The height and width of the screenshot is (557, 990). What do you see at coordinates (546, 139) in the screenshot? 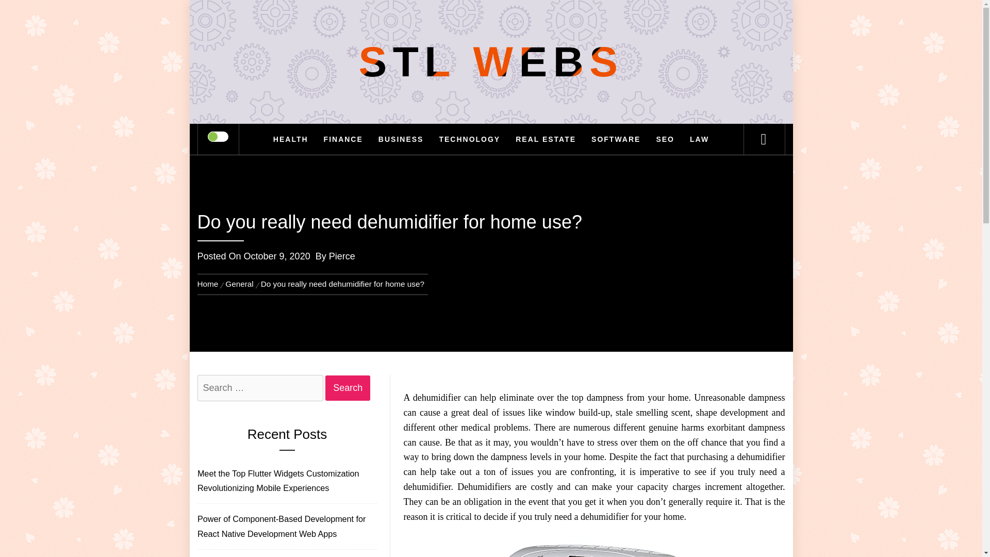
I see `REAL ESTATE` at bounding box center [546, 139].